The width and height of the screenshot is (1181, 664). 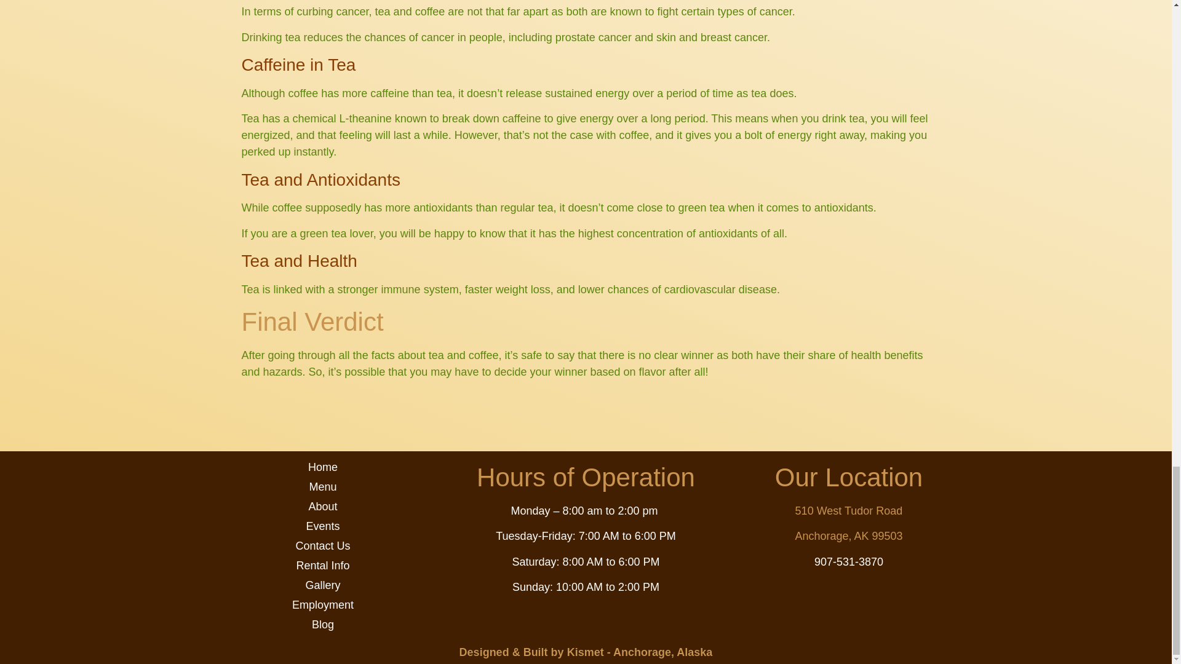 What do you see at coordinates (322, 566) in the screenshot?
I see `Rental Info` at bounding box center [322, 566].